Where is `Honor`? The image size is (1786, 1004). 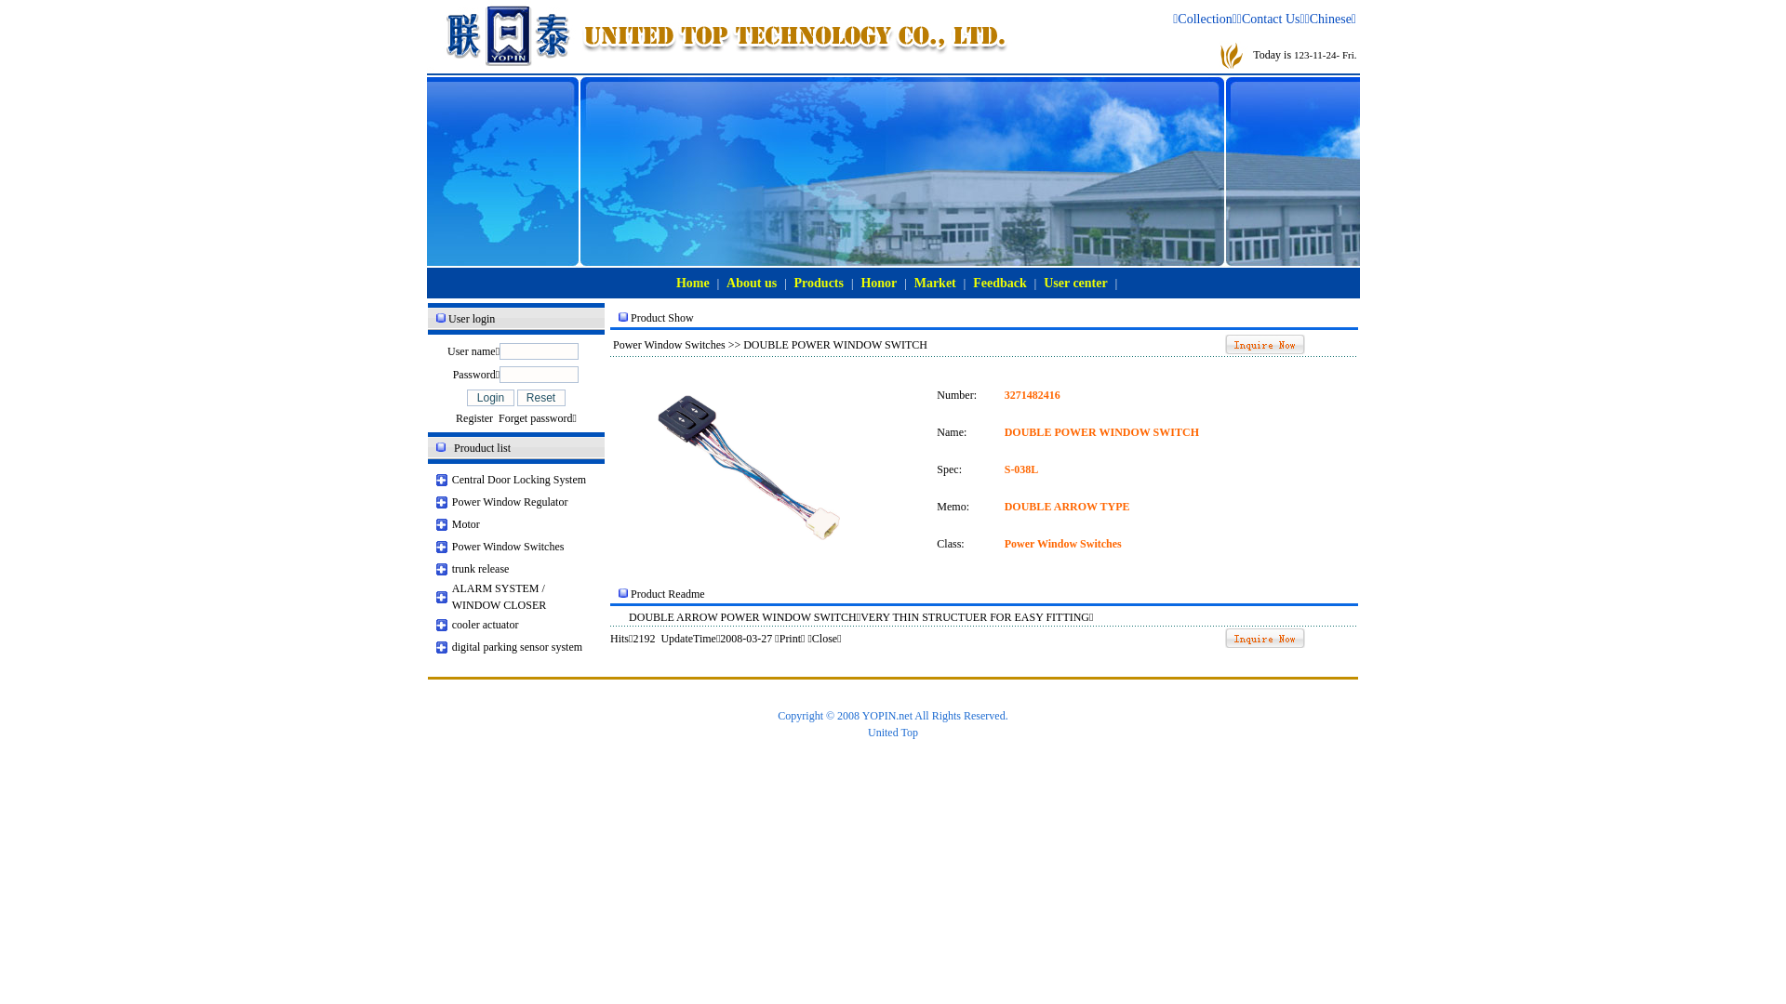
Honor is located at coordinates (878, 284).